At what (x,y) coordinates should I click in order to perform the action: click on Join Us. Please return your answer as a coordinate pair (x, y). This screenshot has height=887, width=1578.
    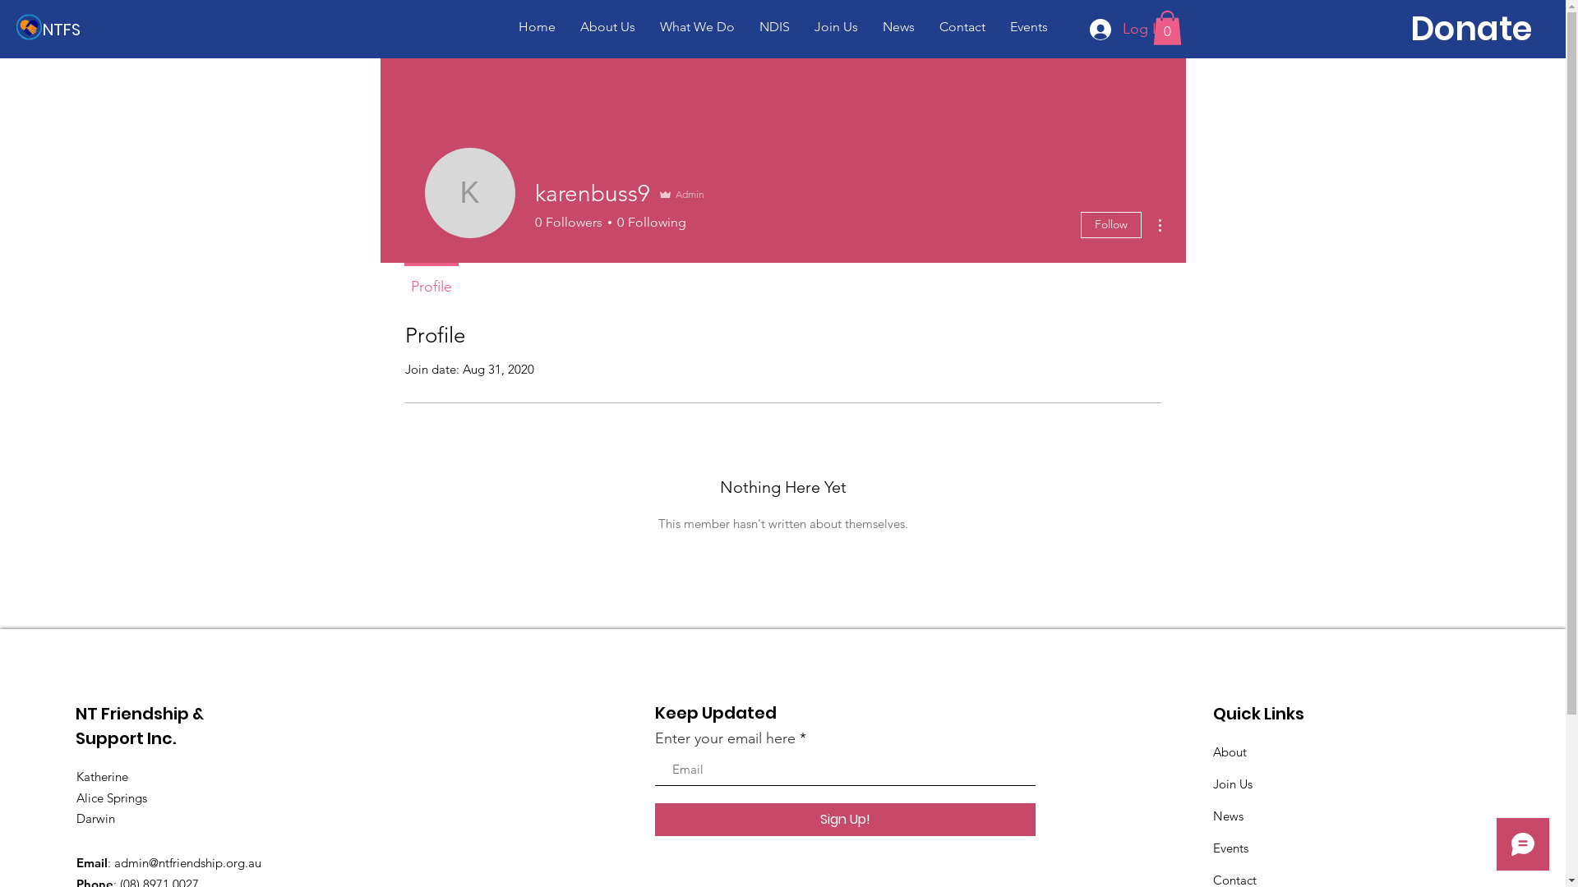
    Looking at the image, I should click on (1233, 784).